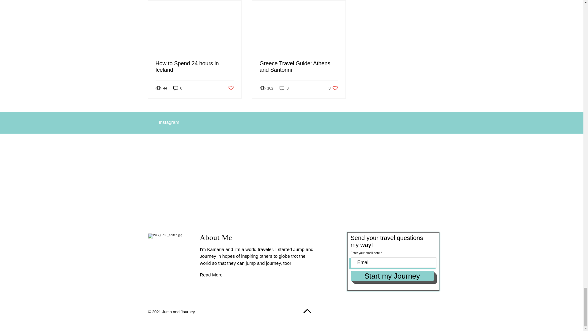 The image size is (588, 331). What do you see at coordinates (284, 88) in the screenshot?
I see `How to Spend 24 hours in Iceland` at bounding box center [284, 88].